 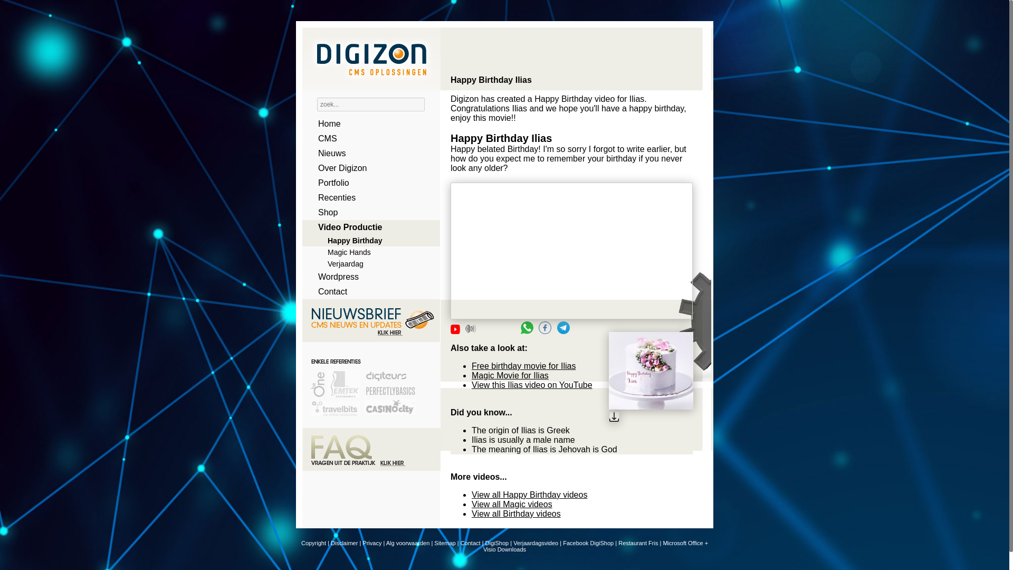 I want to click on Nieuws, so click(x=367, y=153).